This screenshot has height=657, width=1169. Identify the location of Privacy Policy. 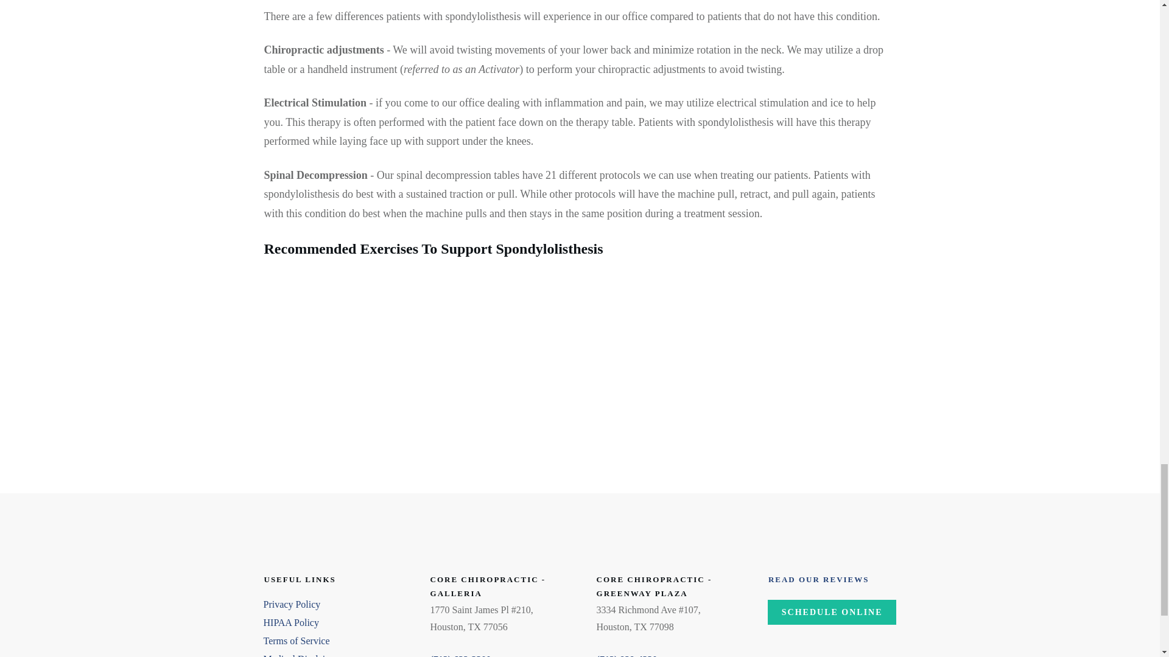
(292, 604).